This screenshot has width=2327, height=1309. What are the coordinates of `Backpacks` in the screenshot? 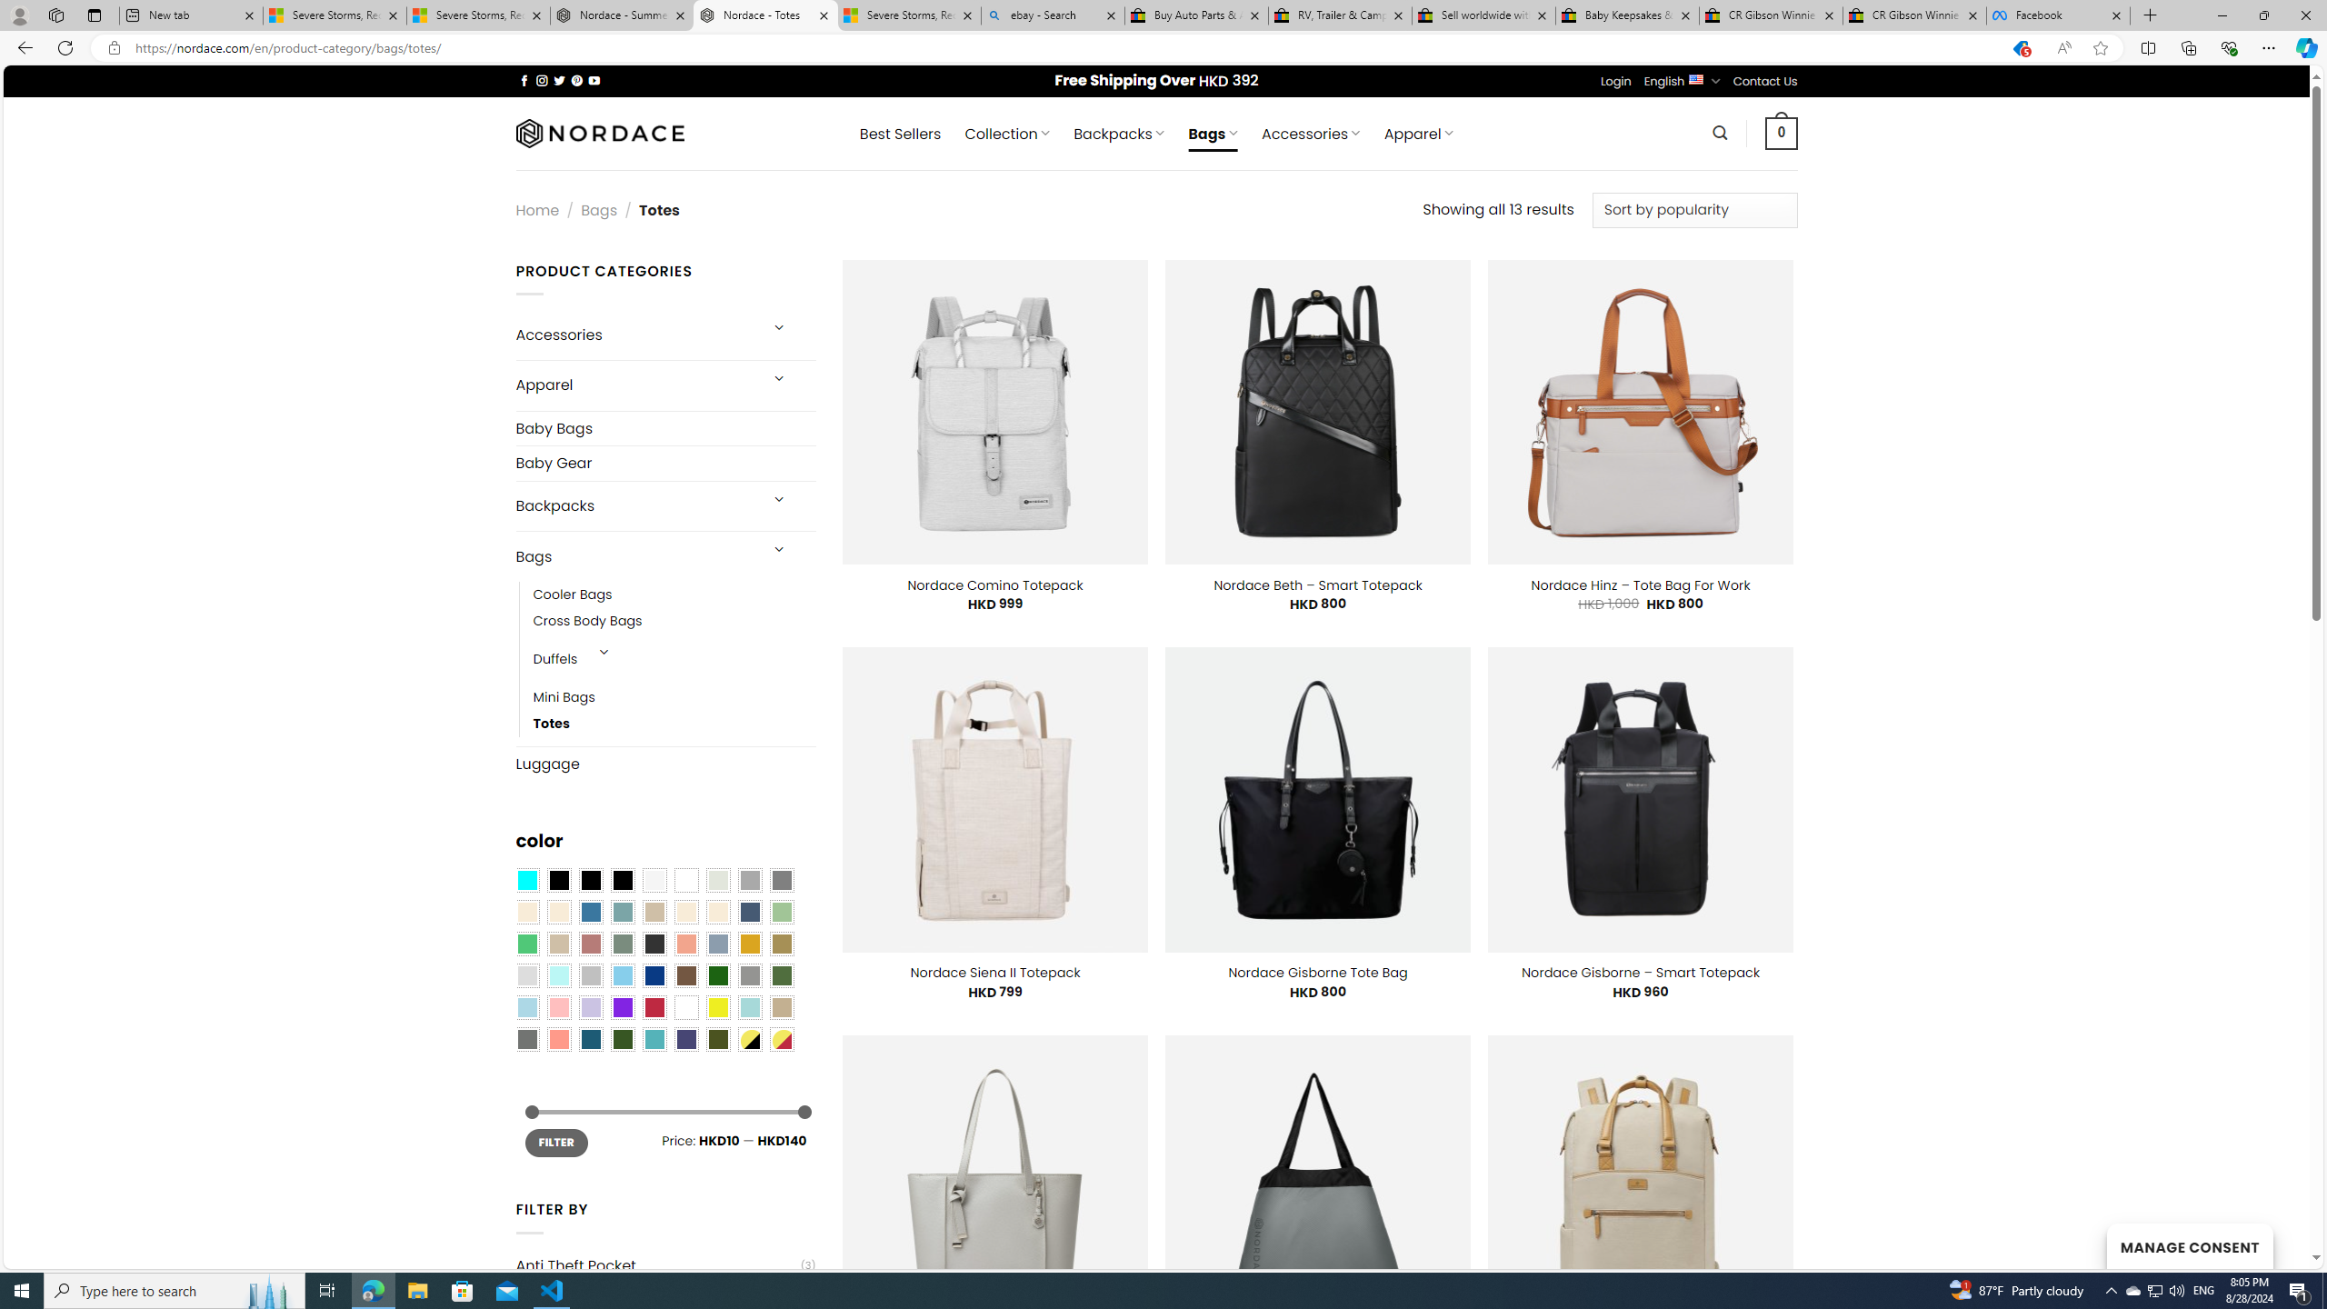 It's located at (634, 506).